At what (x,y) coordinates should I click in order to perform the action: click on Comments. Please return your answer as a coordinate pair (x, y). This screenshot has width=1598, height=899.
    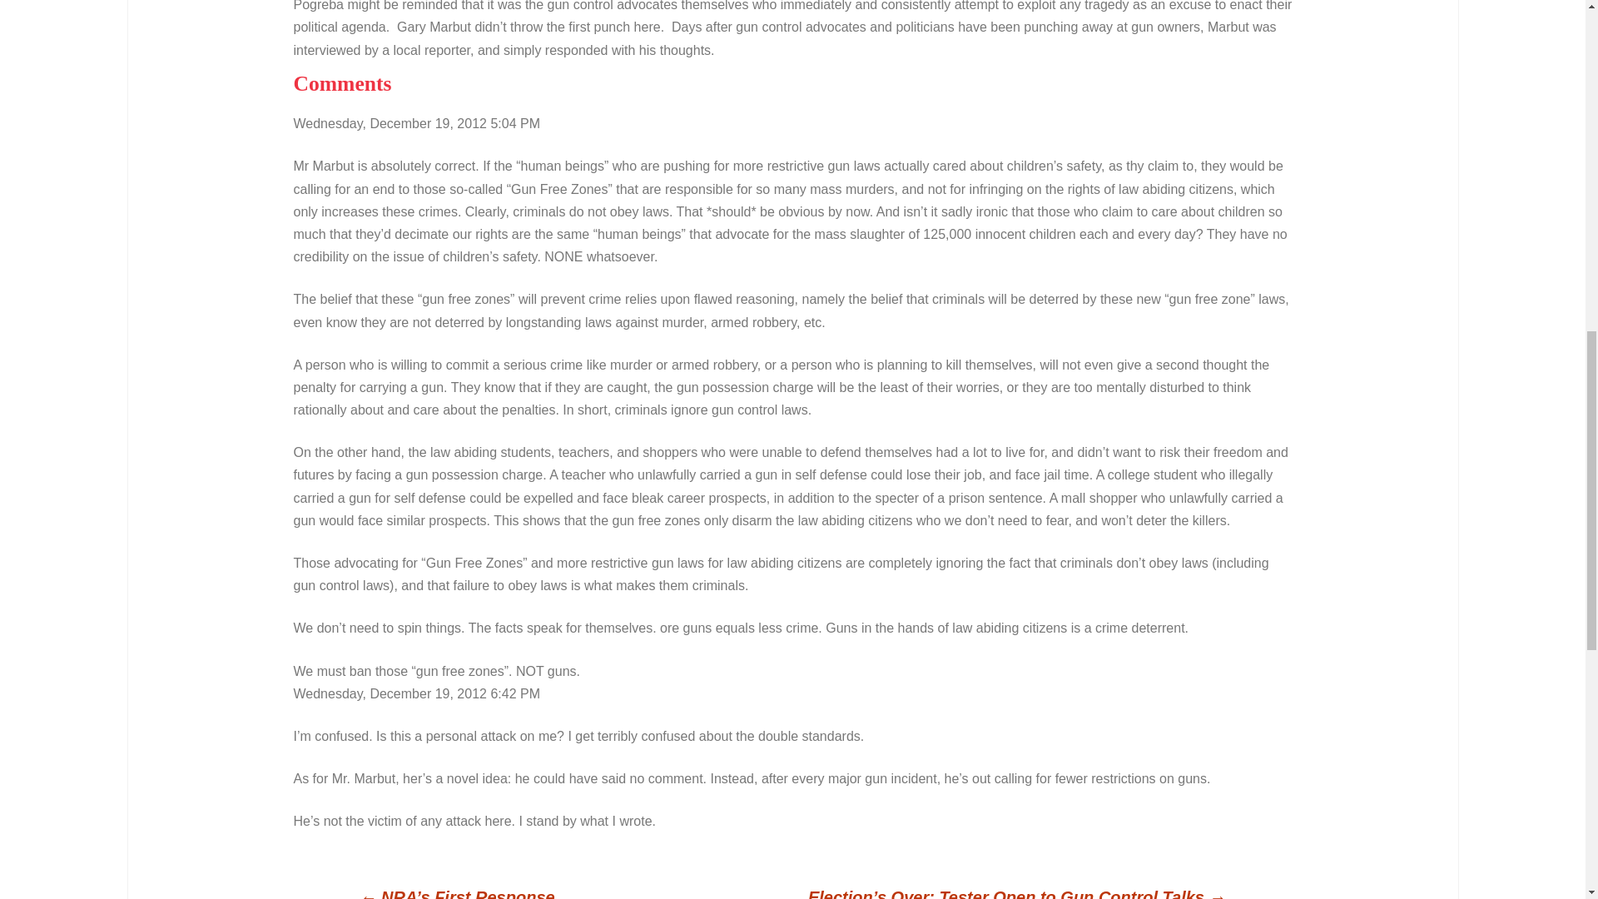
    Looking at the image, I should click on (341, 83).